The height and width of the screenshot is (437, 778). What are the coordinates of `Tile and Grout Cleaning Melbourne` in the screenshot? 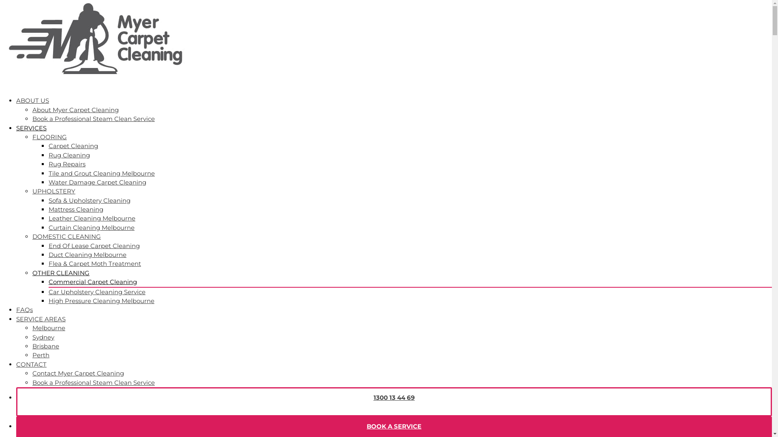 It's located at (102, 173).